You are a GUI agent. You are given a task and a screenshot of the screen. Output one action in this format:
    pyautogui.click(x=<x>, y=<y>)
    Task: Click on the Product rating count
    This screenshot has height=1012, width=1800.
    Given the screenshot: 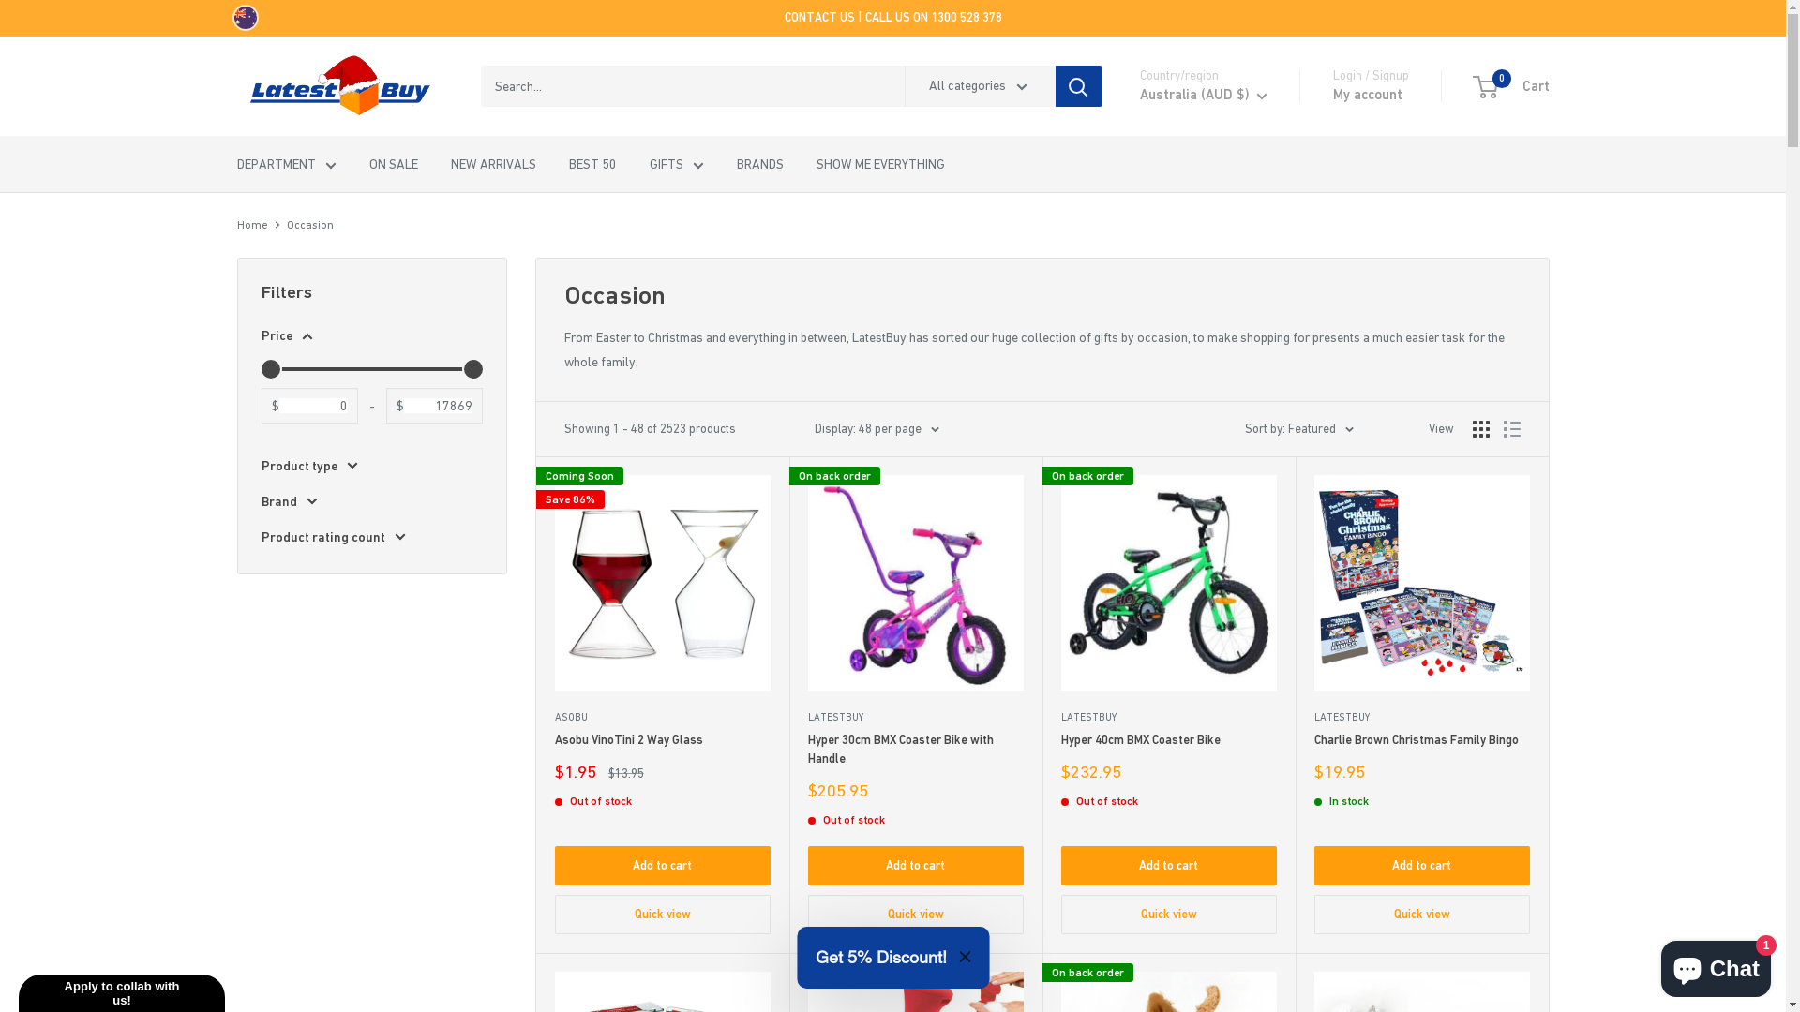 What is the action you would take?
    pyautogui.click(x=371, y=537)
    